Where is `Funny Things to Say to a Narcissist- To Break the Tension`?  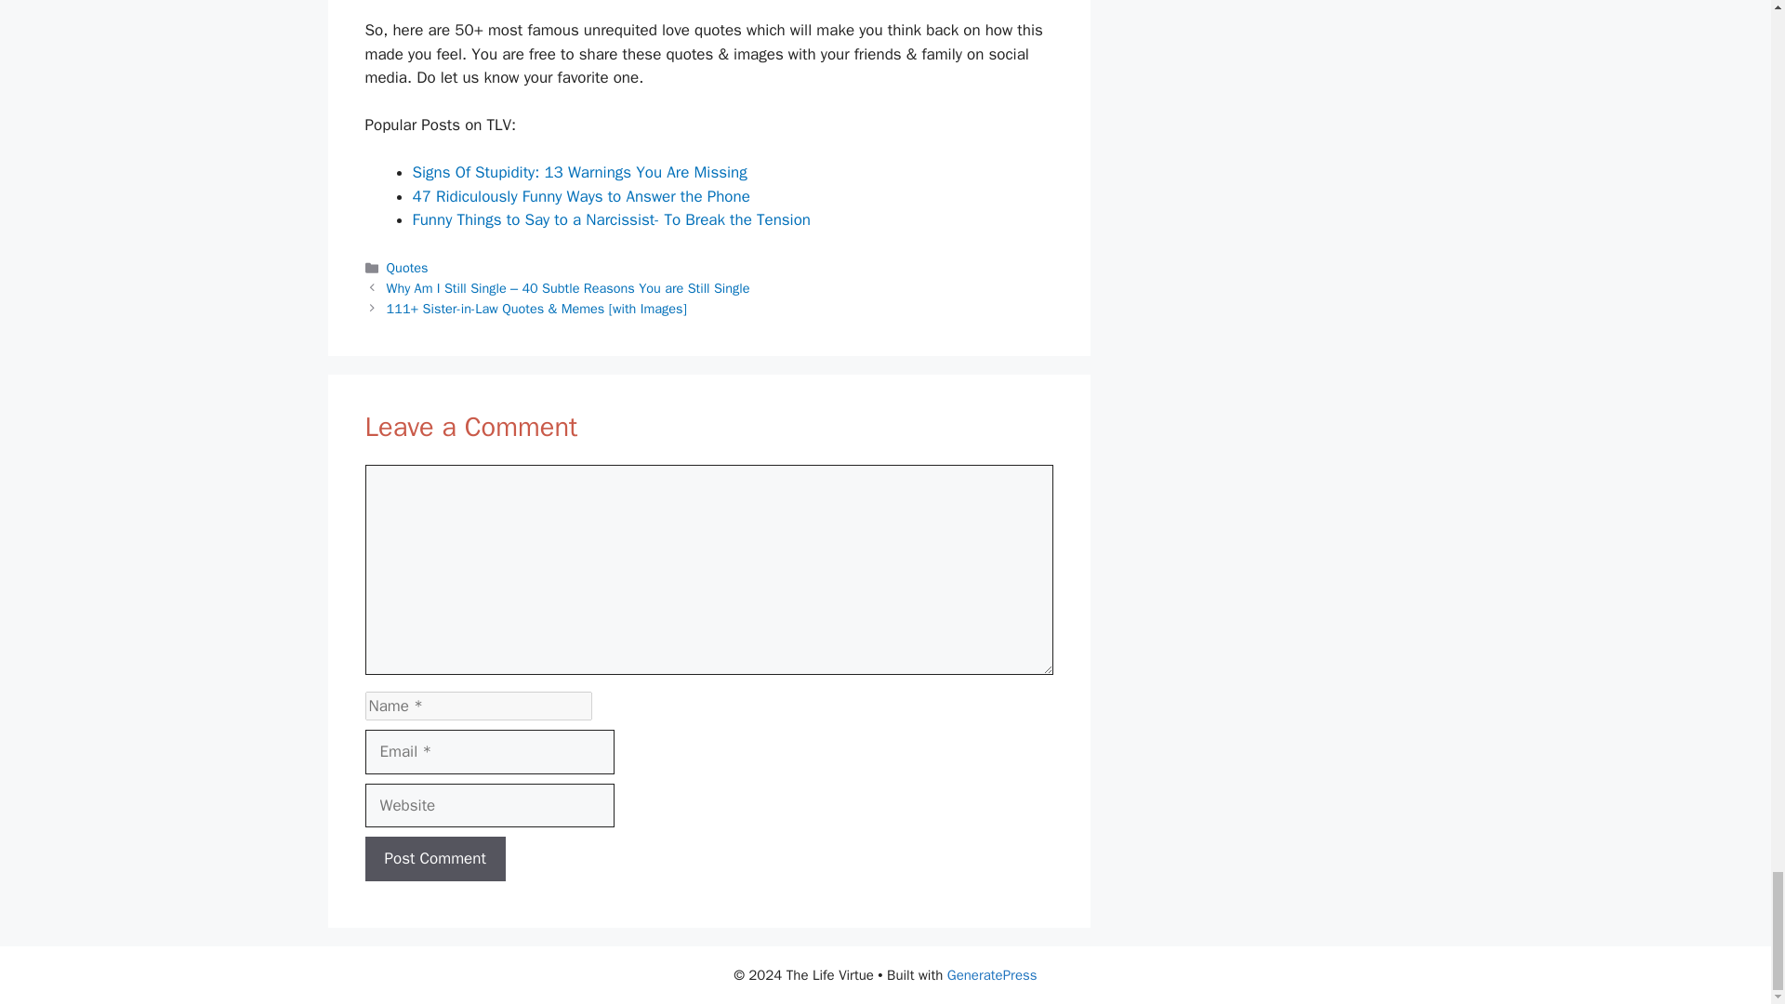 Funny Things to Say to a Narcissist- To Break the Tension is located at coordinates (612, 219).